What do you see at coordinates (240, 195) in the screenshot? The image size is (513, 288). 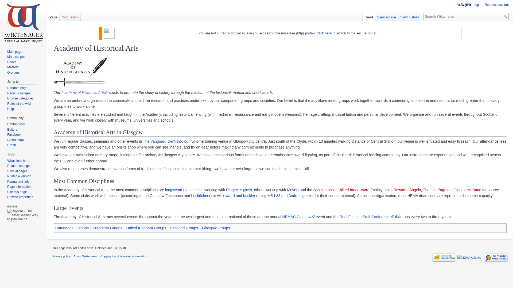 I see `sword and buckler` at bounding box center [240, 195].